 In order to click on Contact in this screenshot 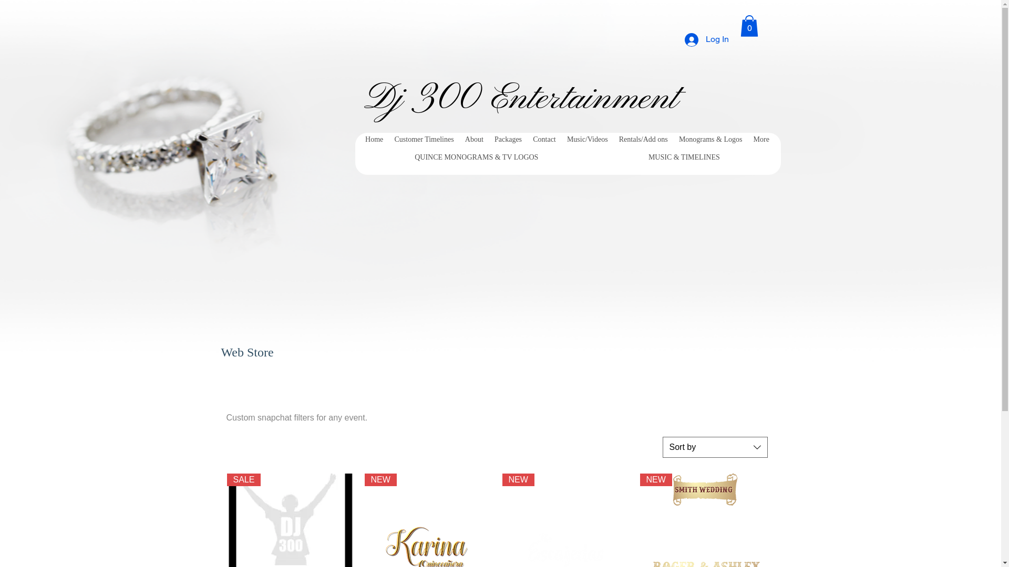, I will do `click(544, 140)`.